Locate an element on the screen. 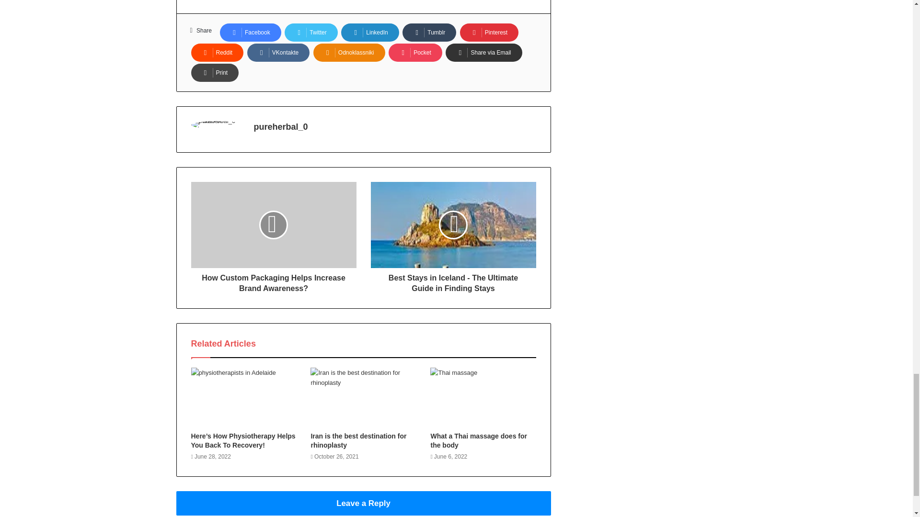 The height and width of the screenshot is (517, 920). Pinterest is located at coordinates (489, 33).